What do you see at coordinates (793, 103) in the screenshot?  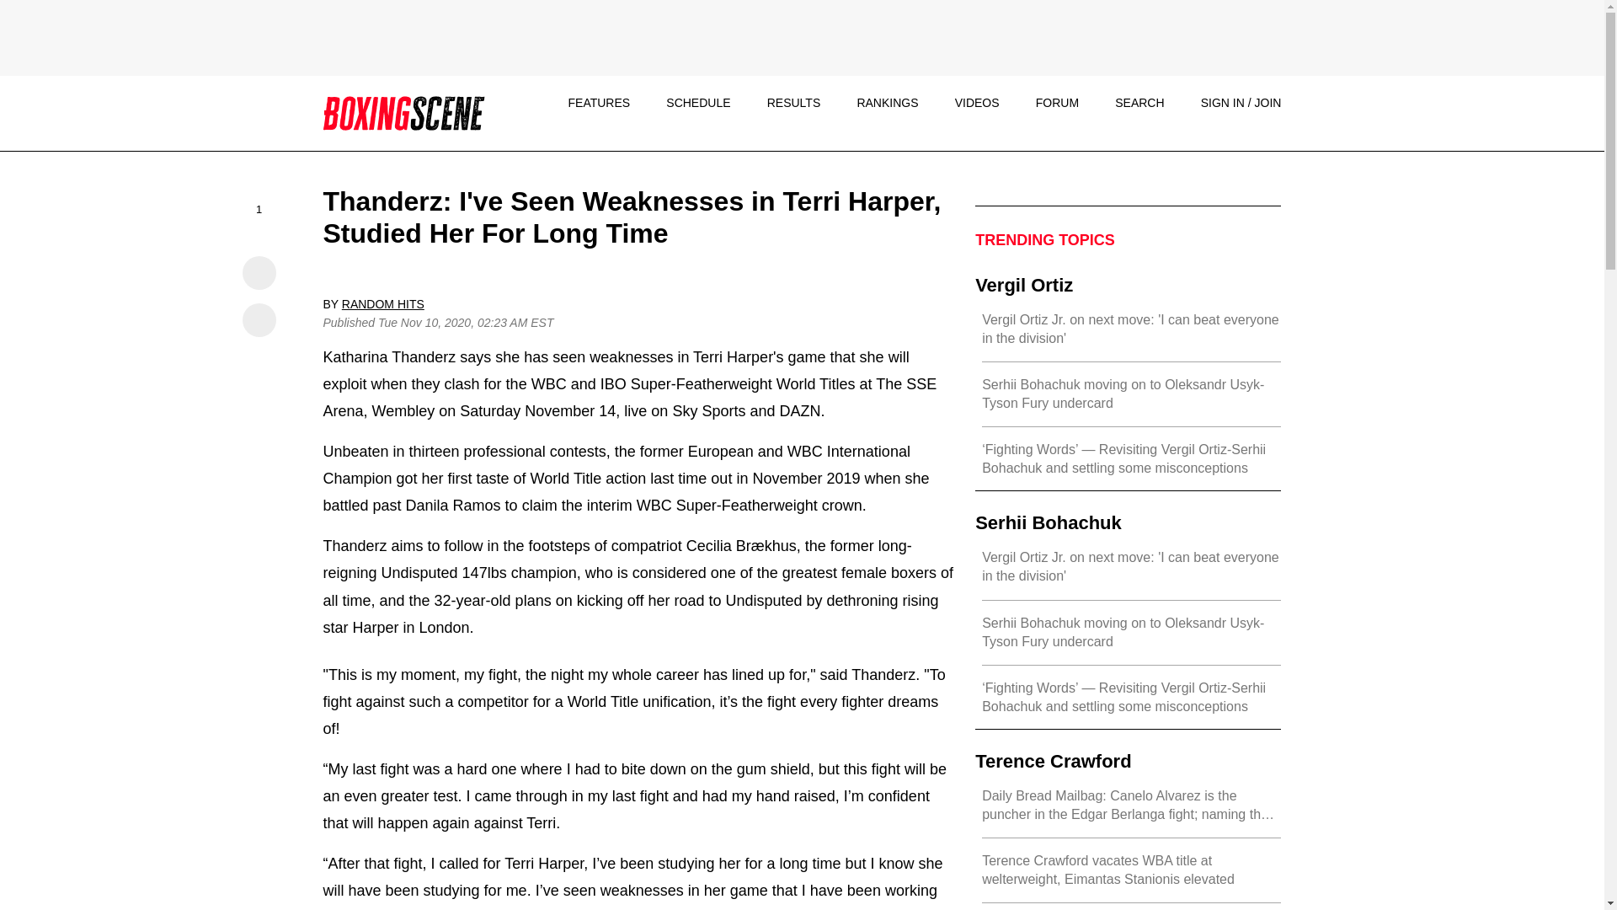 I see `RESULTS` at bounding box center [793, 103].